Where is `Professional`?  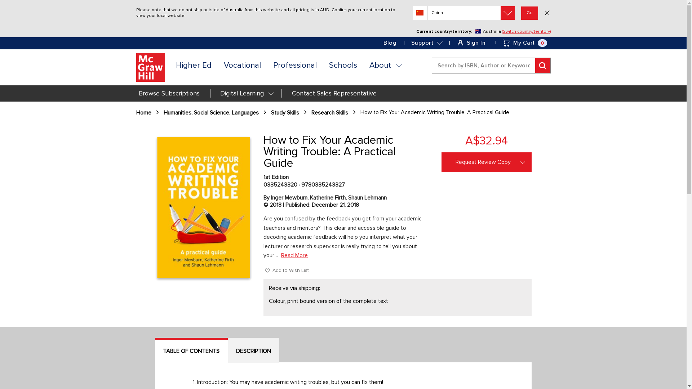 Professional is located at coordinates (295, 66).